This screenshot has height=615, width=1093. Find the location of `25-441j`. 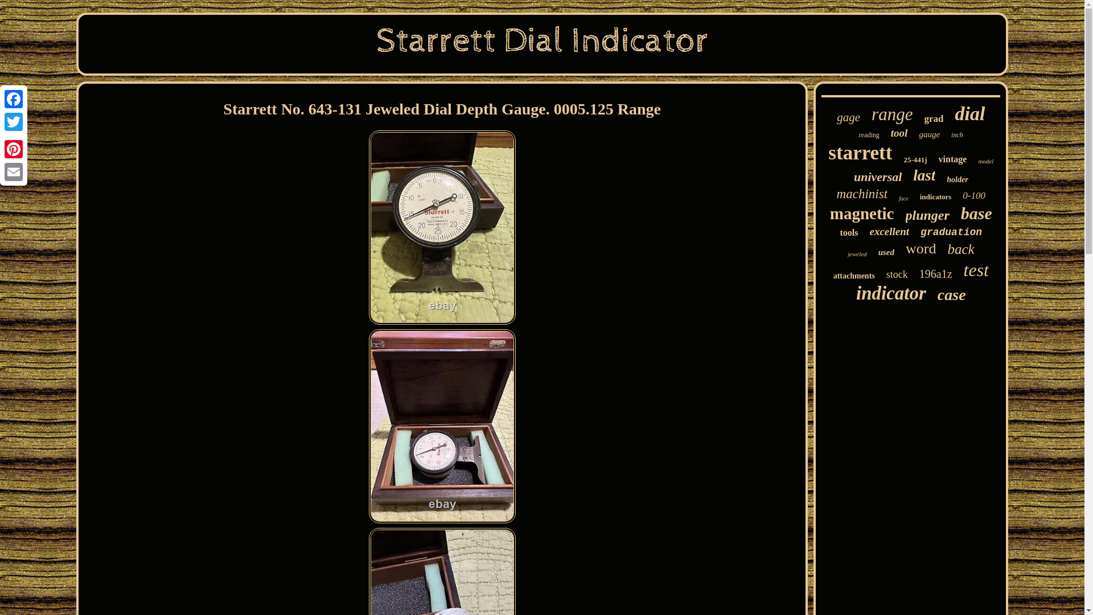

25-441j is located at coordinates (915, 160).